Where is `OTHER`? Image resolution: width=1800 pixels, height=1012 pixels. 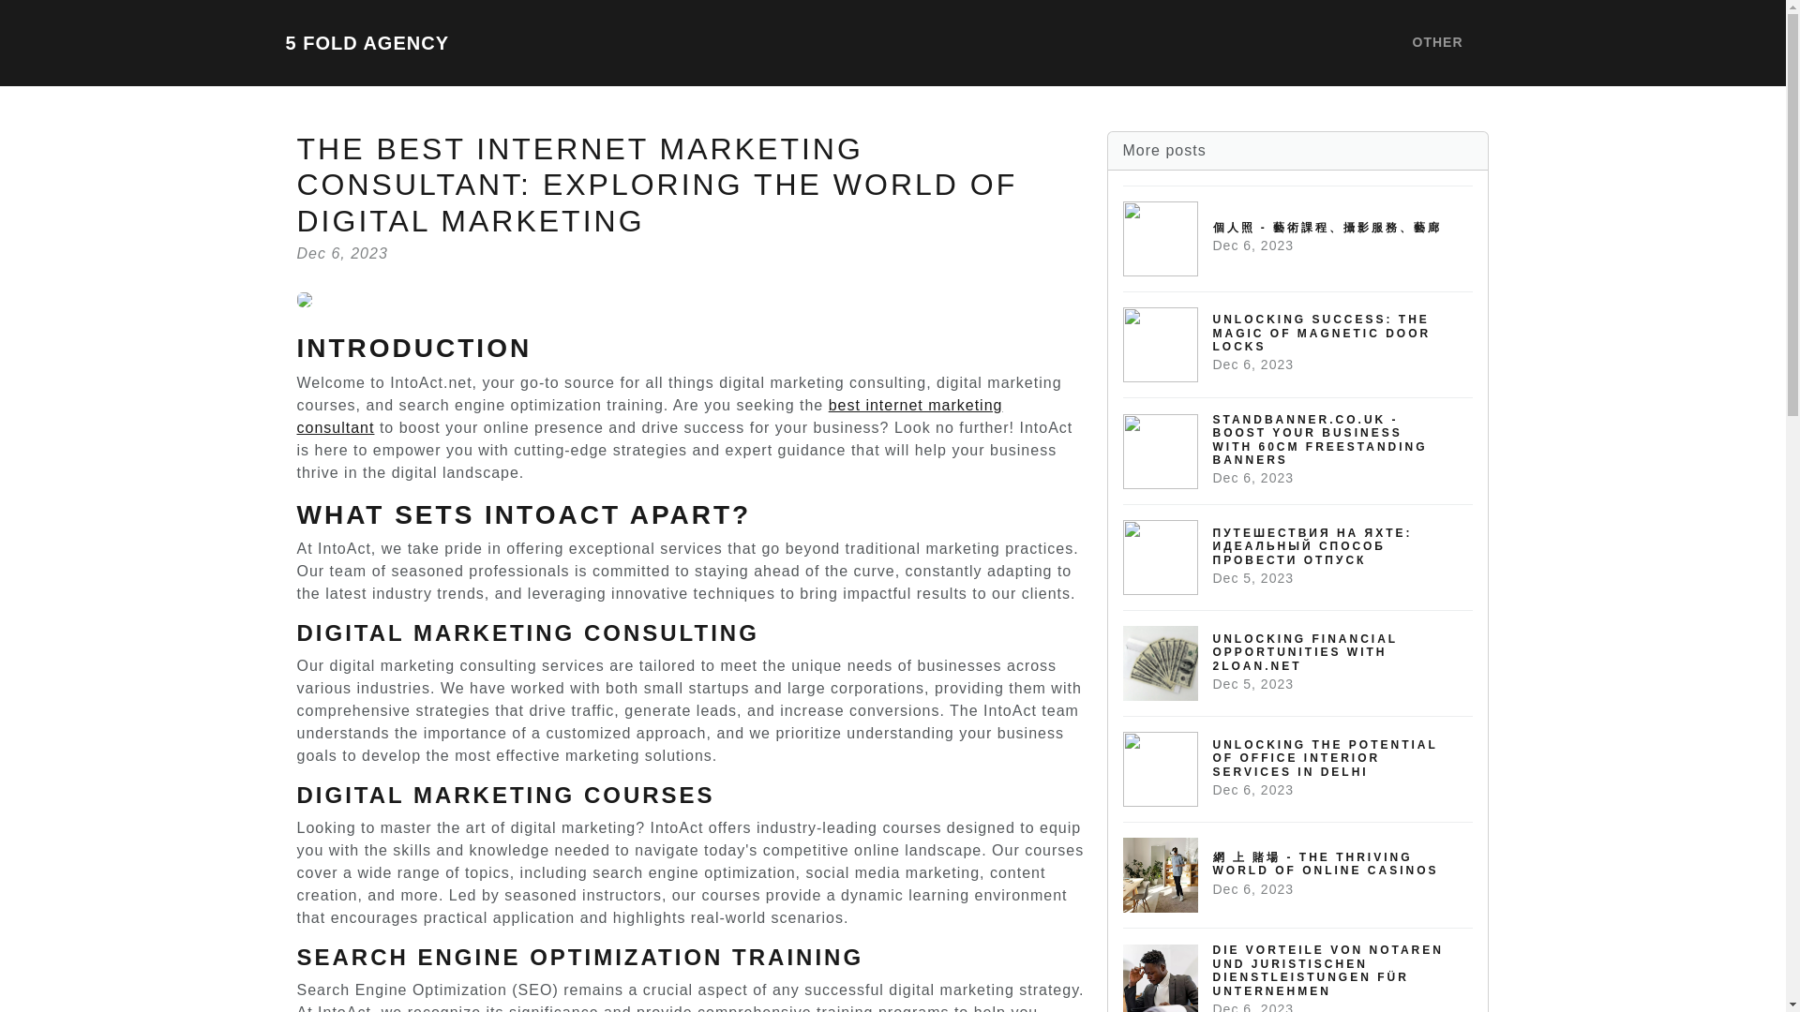 OTHER is located at coordinates (1298, 662).